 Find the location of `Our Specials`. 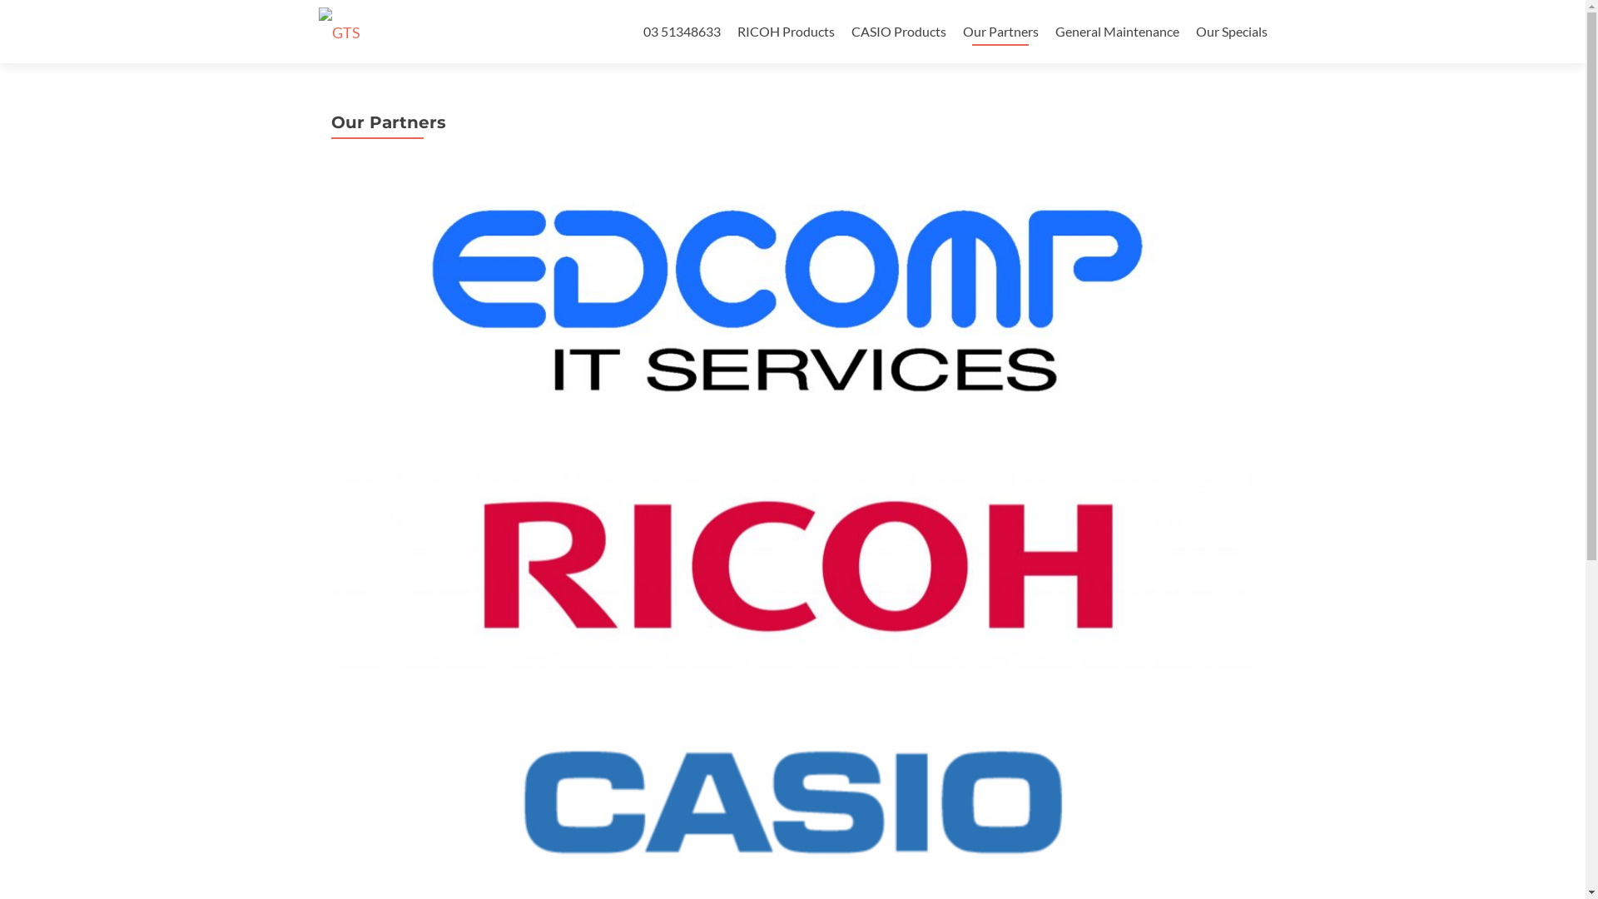

Our Specials is located at coordinates (1231, 32).